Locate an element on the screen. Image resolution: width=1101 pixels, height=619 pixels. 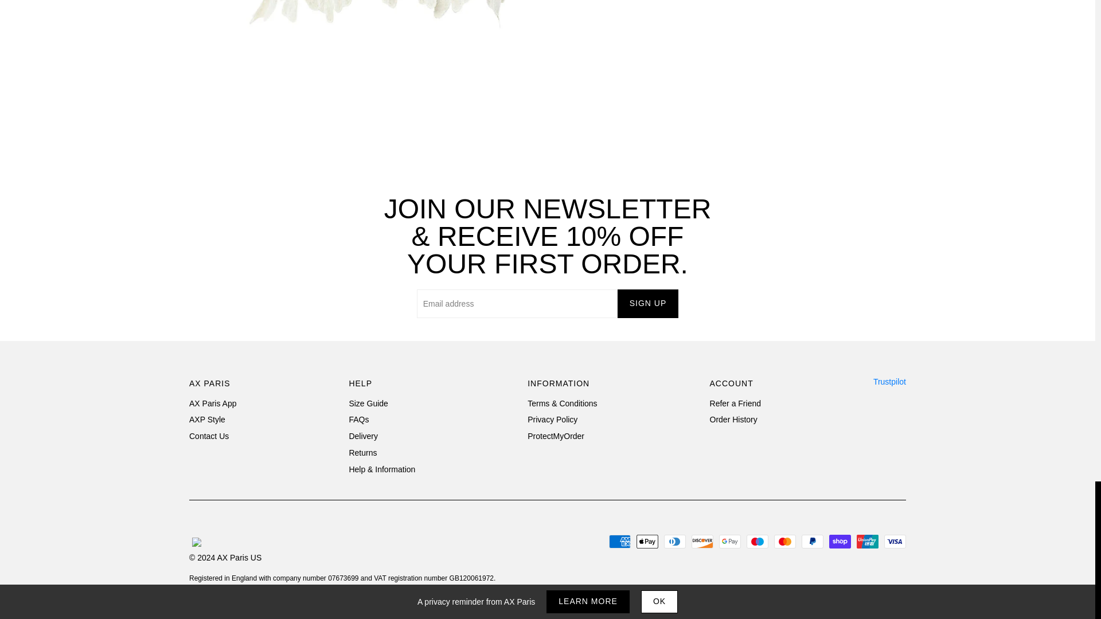
PayPal is located at coordinates (812, 541).